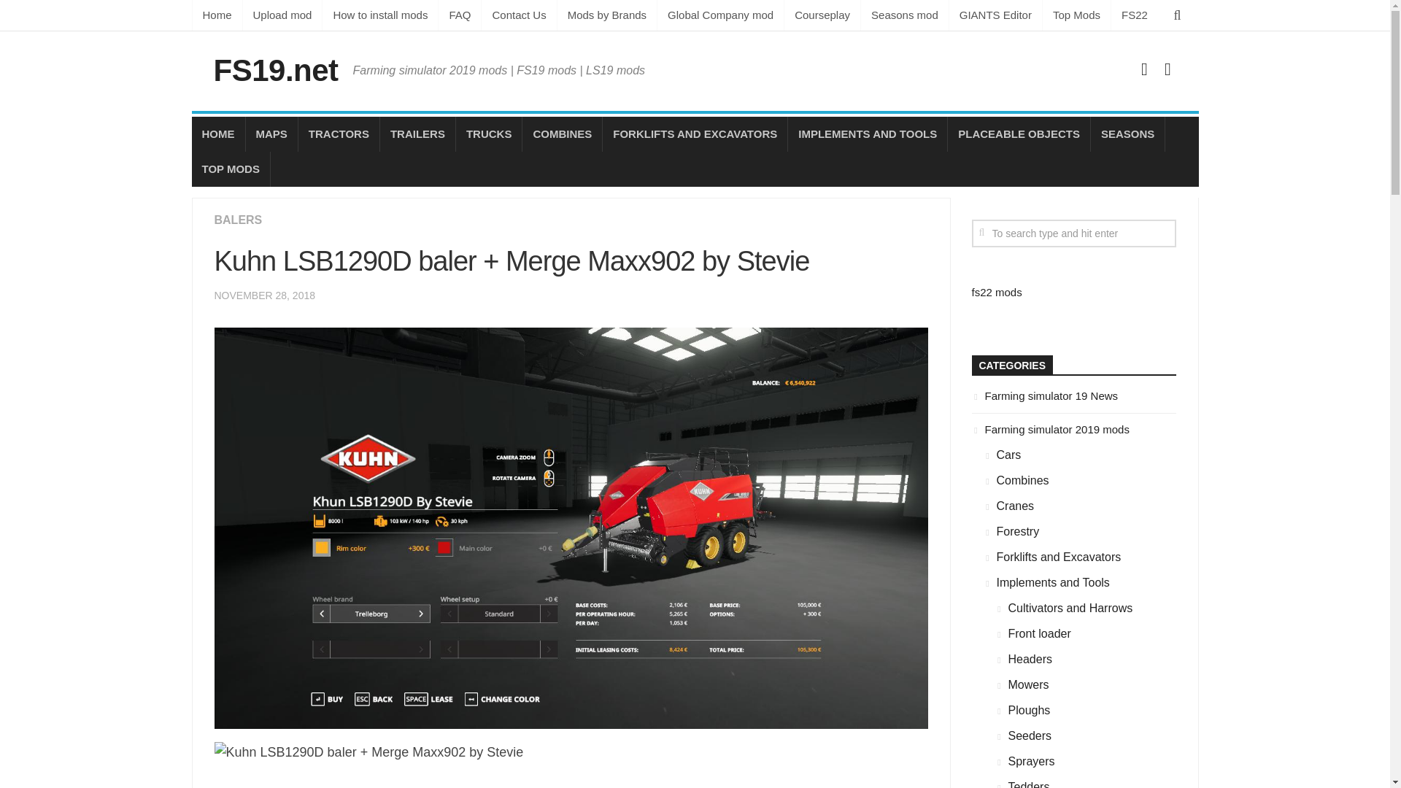  What do you see at coordinates (1144, 69) in the screenshot?
I see `Twitter` at bounding box center [1144, 69].